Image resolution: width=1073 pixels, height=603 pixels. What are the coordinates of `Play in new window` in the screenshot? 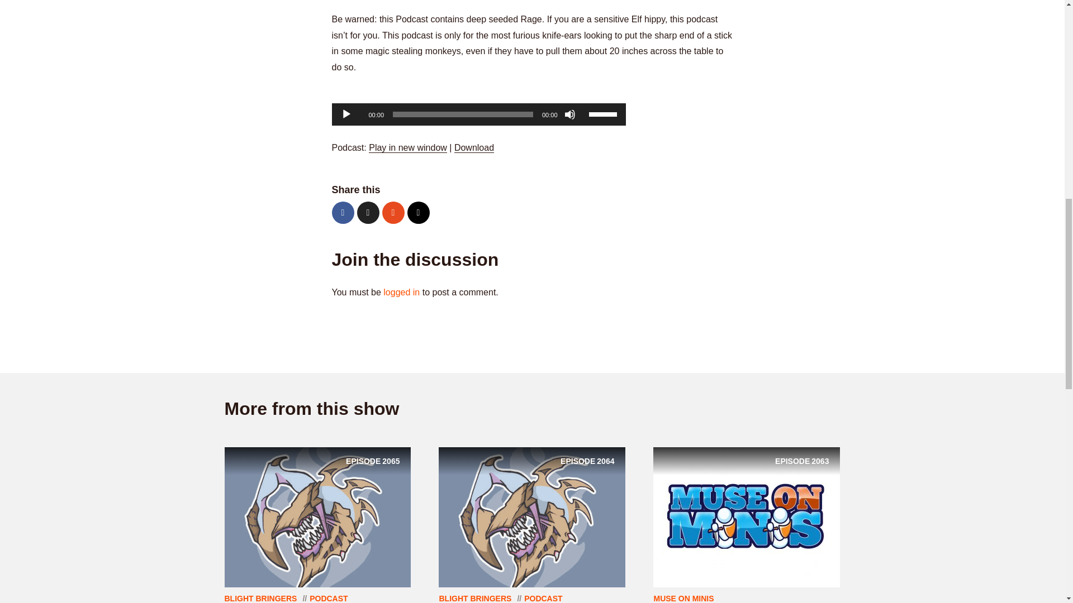 It's located at (408, 147).